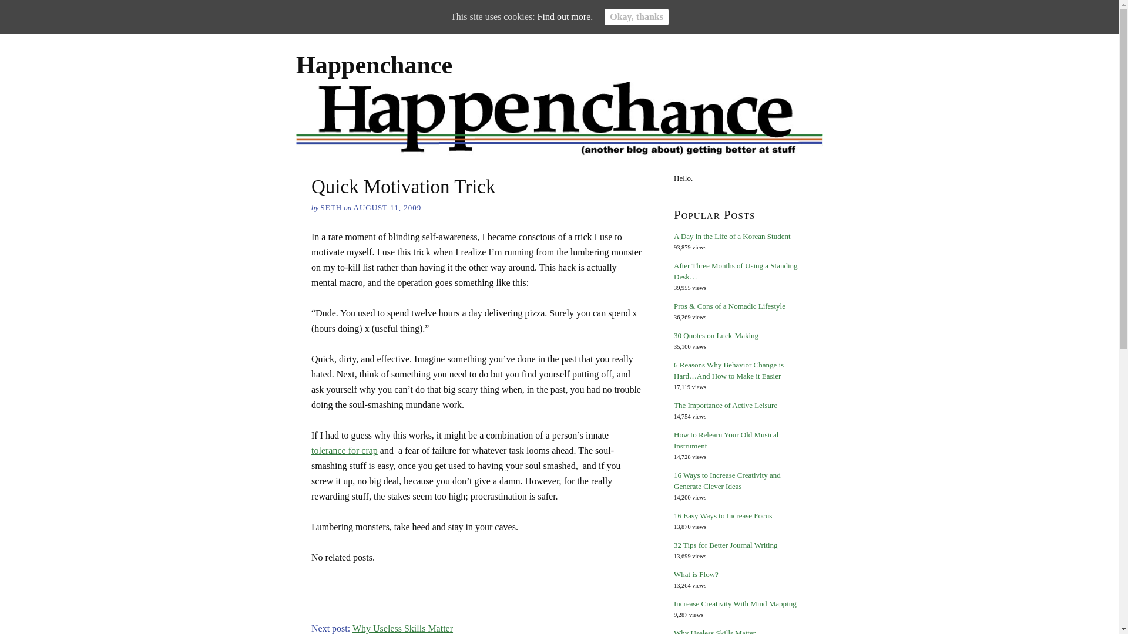 This screenshot has height=634, width=1128. Describe the element at coordinates (732, 236) in the screenshot. I see `A Day in the Life of a Korean Student` at that location.